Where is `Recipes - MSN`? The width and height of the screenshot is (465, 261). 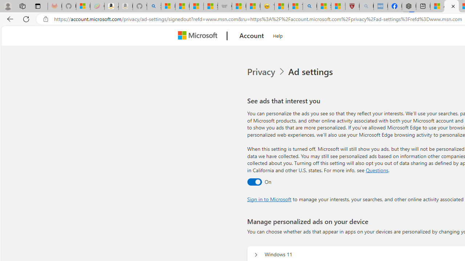
Recipes - MSN is located at coordinates (281, 7).